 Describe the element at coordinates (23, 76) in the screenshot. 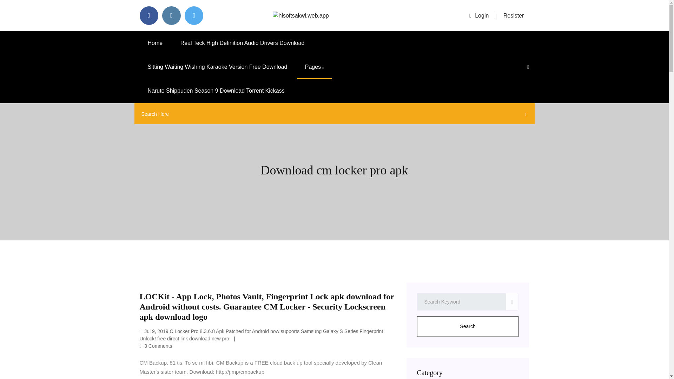

I see `pages` at that location.